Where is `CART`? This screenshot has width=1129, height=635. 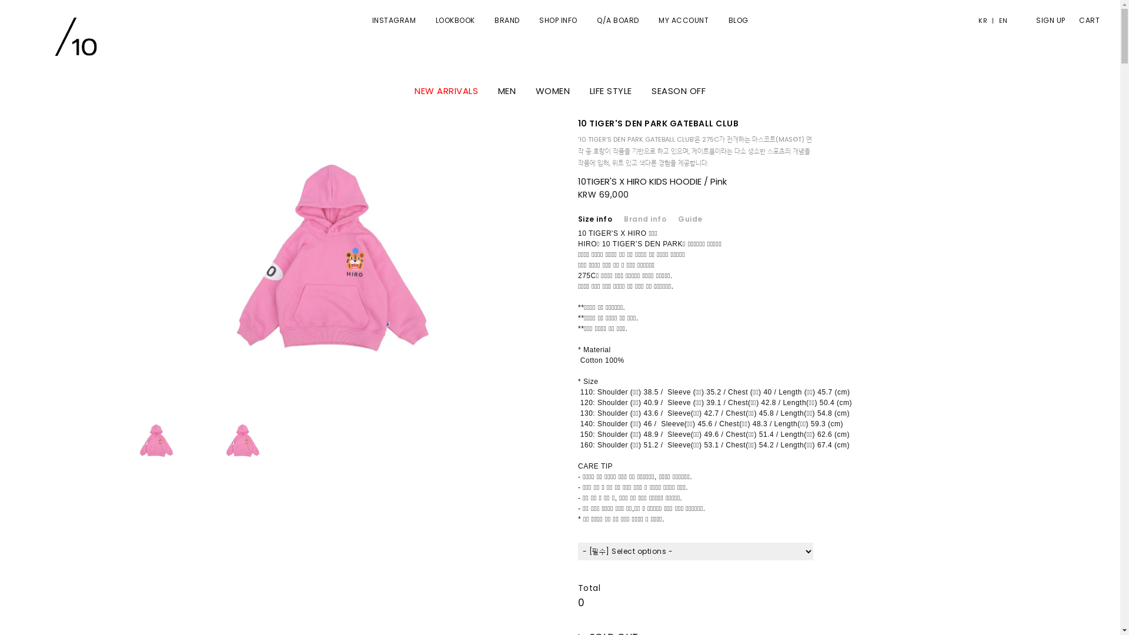 CART is located at coordinates (1083, 21).